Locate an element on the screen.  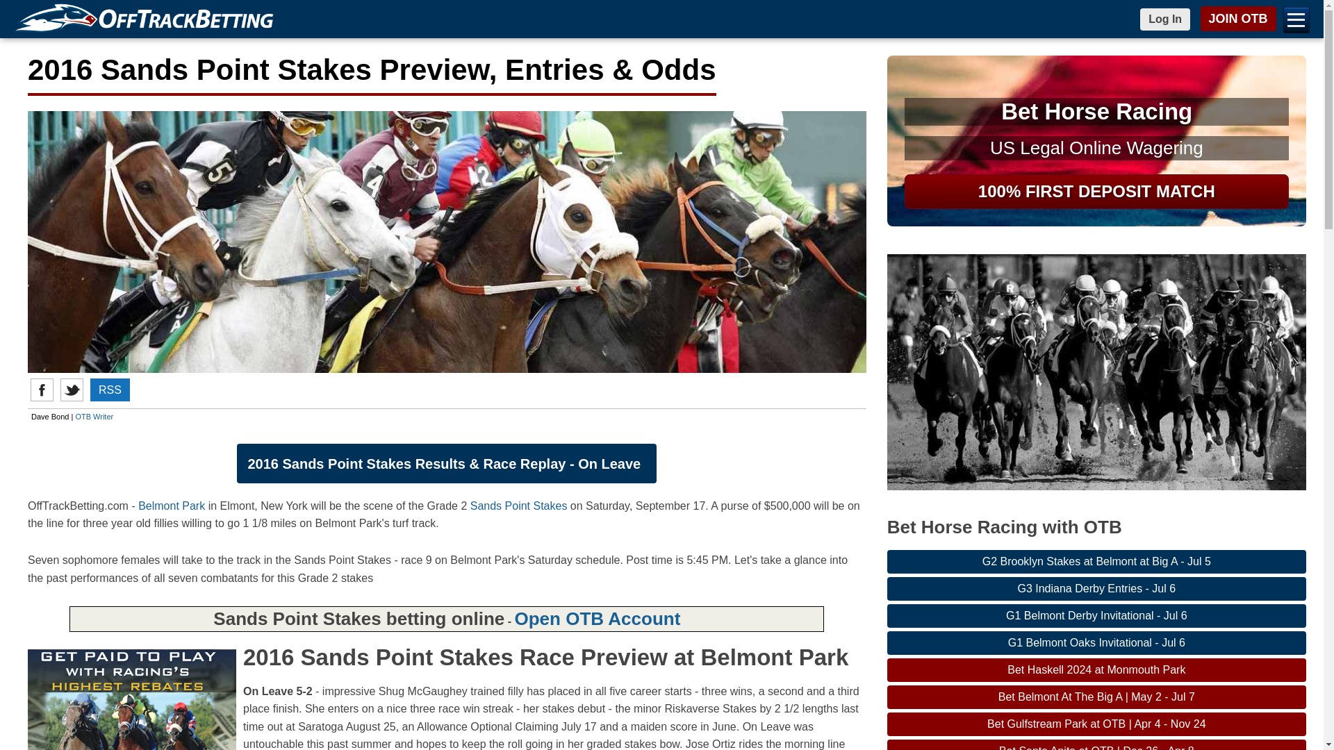
2024 Brooklyn Stakes Contenders is located at coordinates (1096, 561).